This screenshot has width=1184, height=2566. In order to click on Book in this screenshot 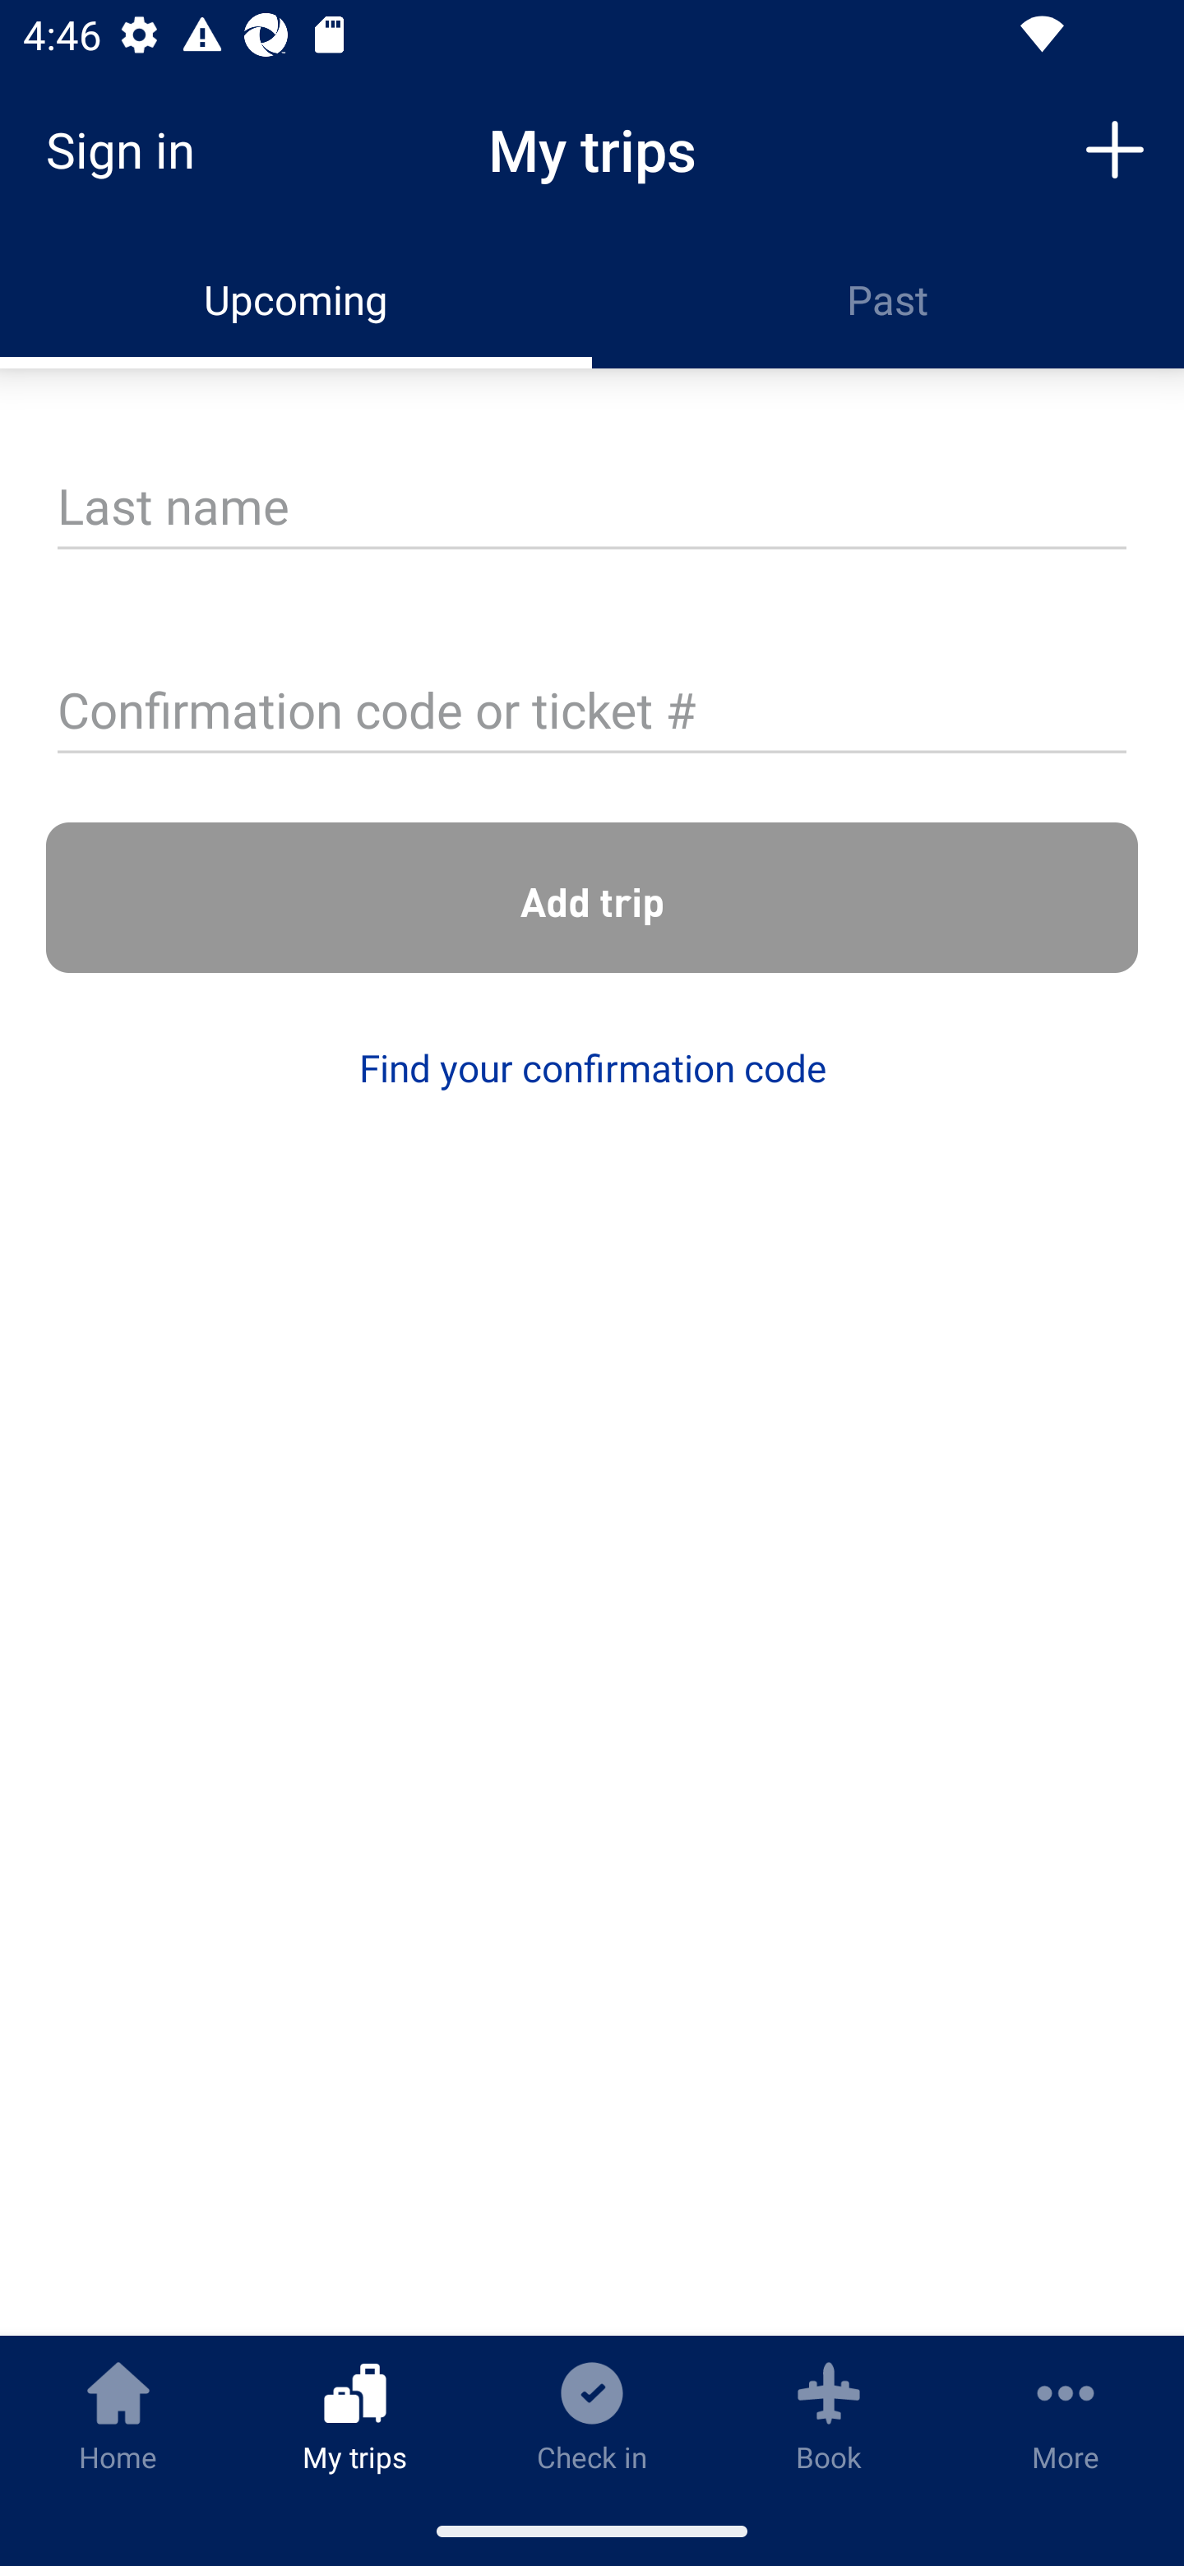, I will do `click(829, 2415)`.